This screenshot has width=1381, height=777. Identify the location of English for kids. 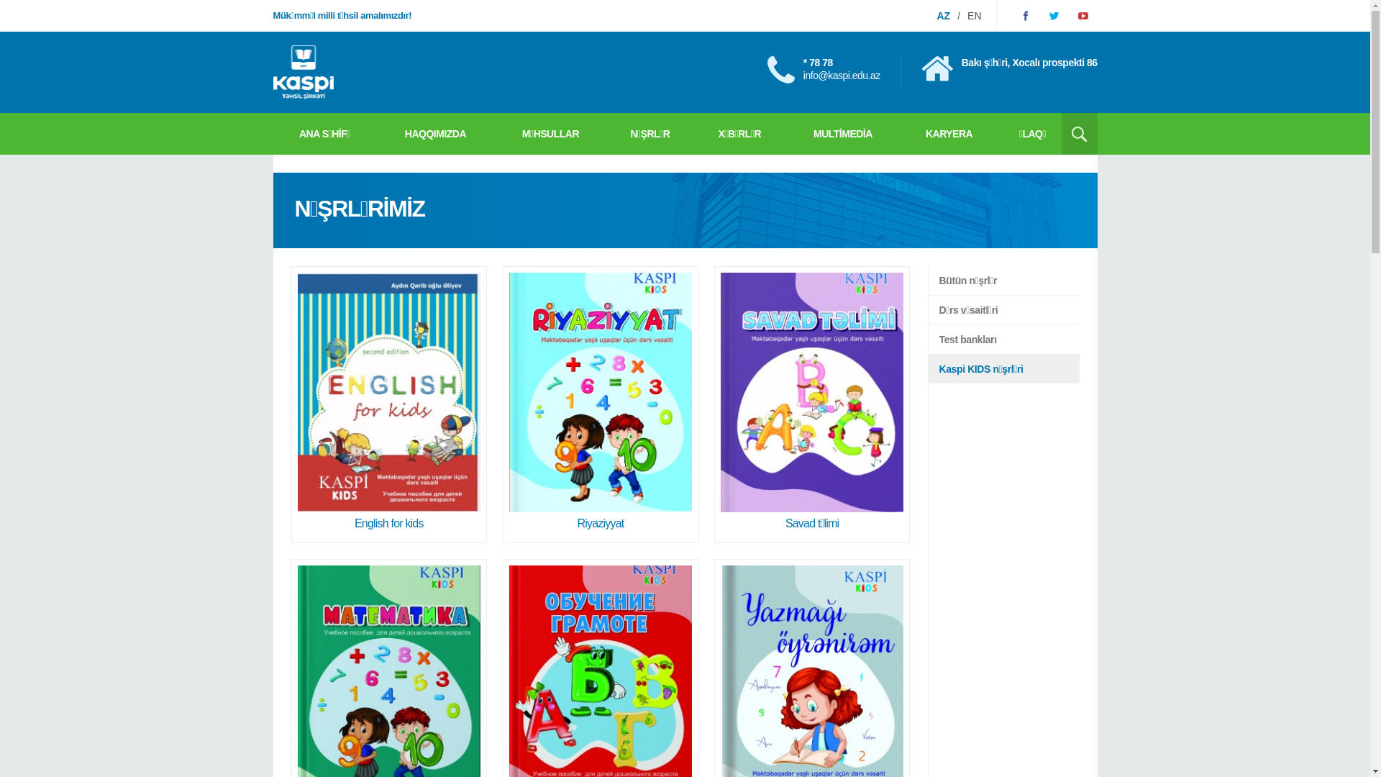
(388, 404).